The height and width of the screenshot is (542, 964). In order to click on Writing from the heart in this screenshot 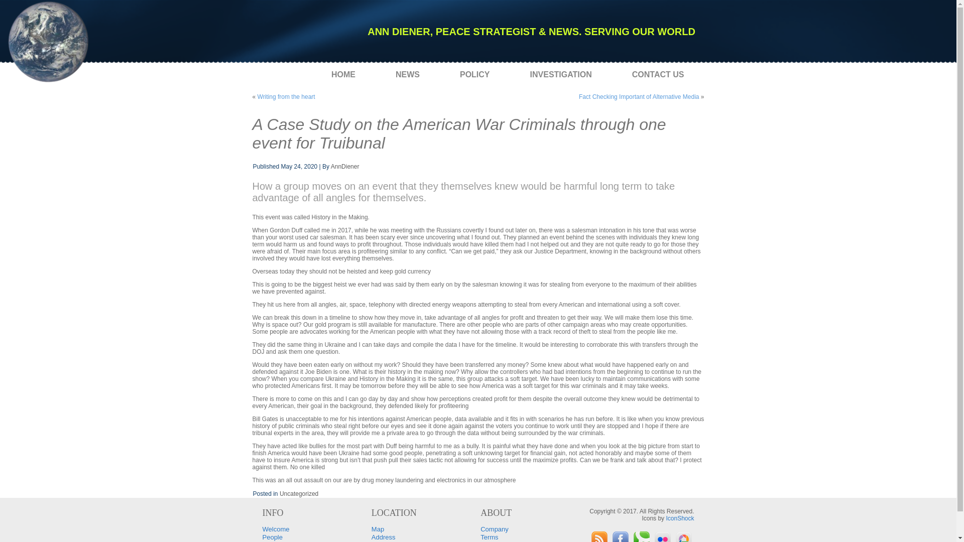, I will do `click(286, 96)`.